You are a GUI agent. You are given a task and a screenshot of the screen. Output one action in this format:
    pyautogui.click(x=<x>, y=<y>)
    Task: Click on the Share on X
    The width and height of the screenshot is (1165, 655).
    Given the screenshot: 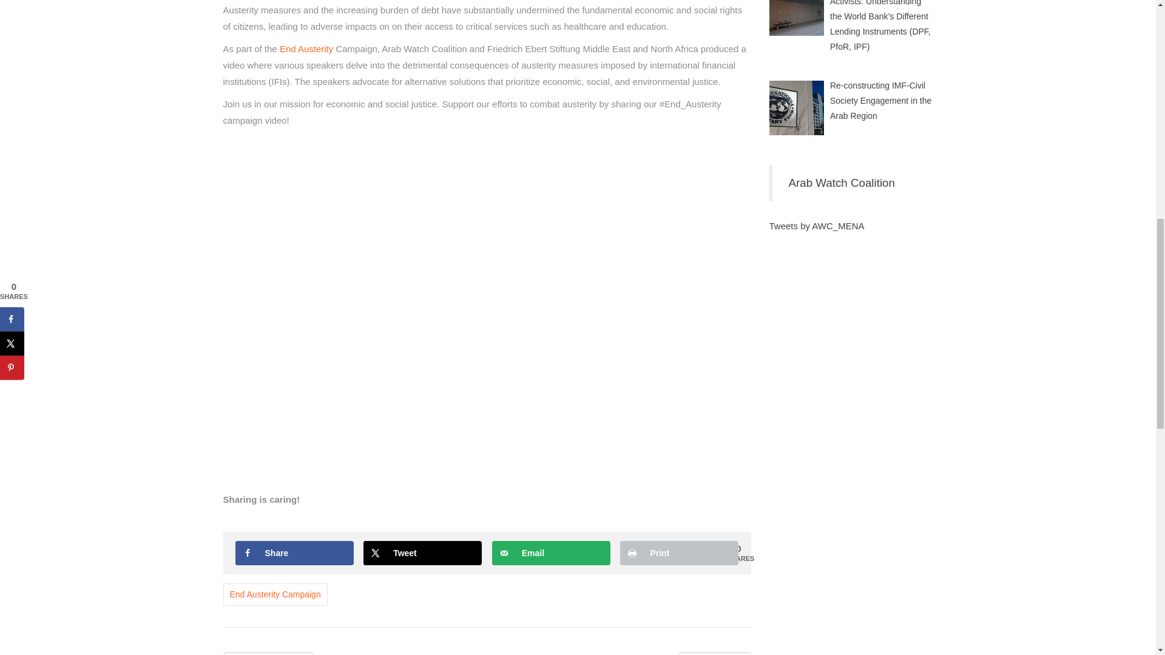 What is the action you would take?
    pyautogui.click(x=422, y=553)
    